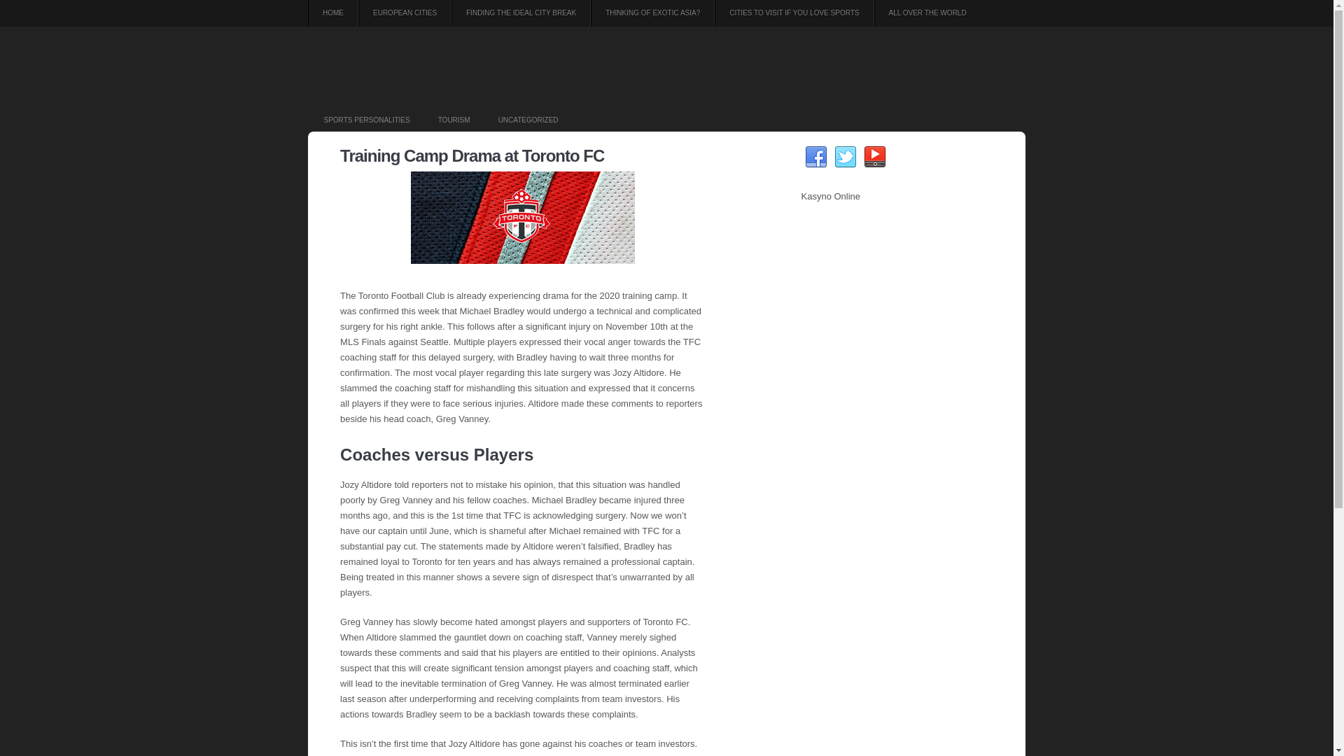 The width and height of the screenshot is (1344, 756). Describe the element at coordinates (927, 13) in the screenshot. I see `ALL OVER THE WORLD` at that location.